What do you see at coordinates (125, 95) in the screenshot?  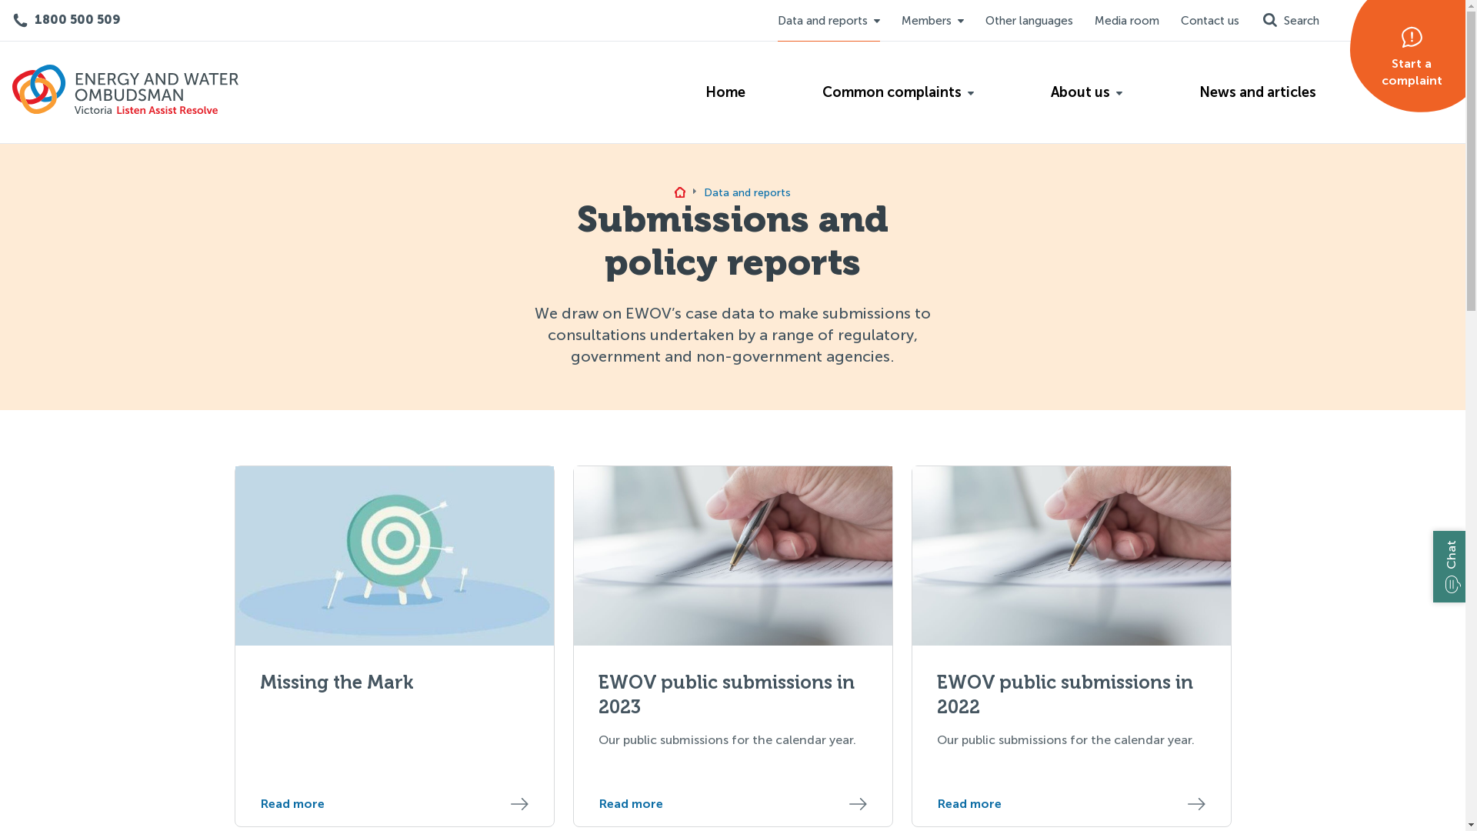 I see `EWOV logo` at bounding box center [125, 95].